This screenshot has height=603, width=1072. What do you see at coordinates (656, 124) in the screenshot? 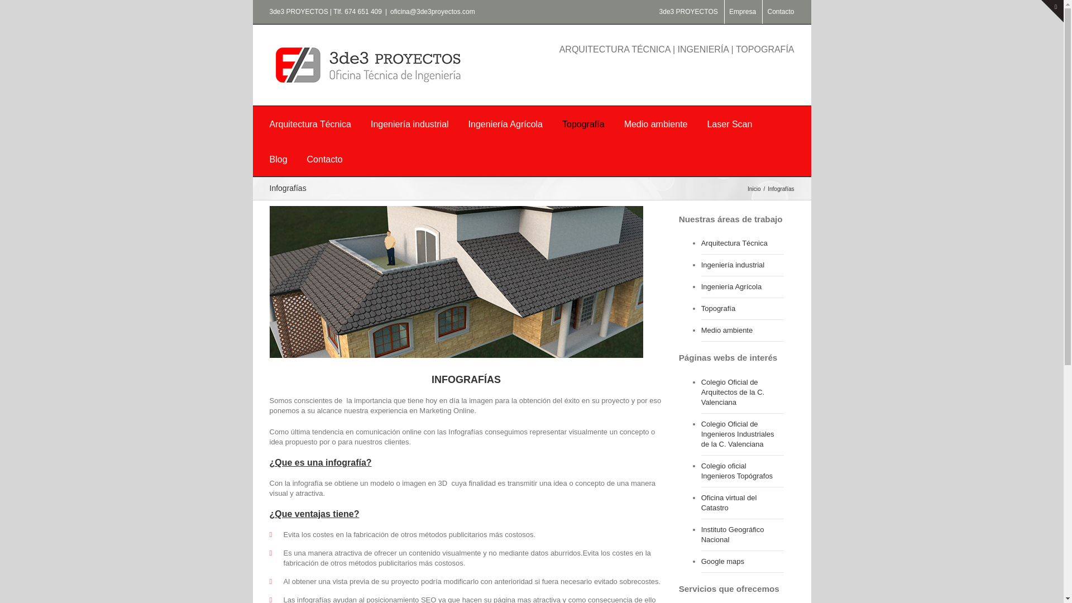
I see `Medio ambiente` at bounding box center [656, 124].